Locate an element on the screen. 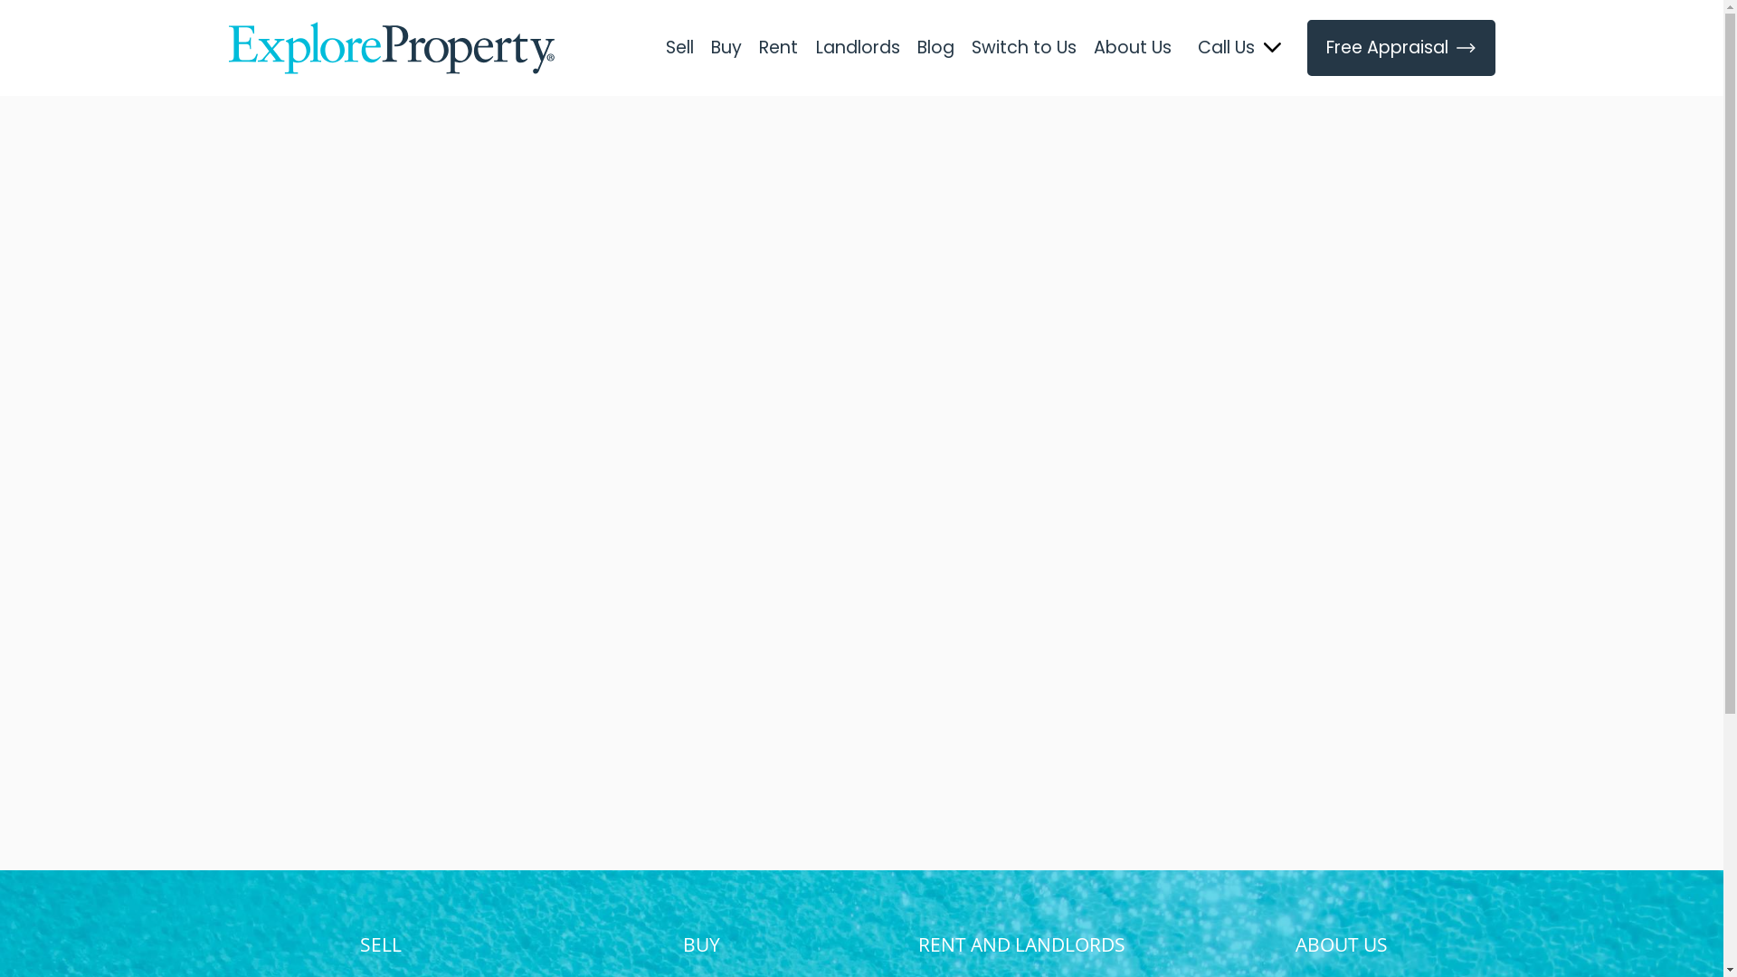  Switch to Us is located at coordinates (1024, 48).